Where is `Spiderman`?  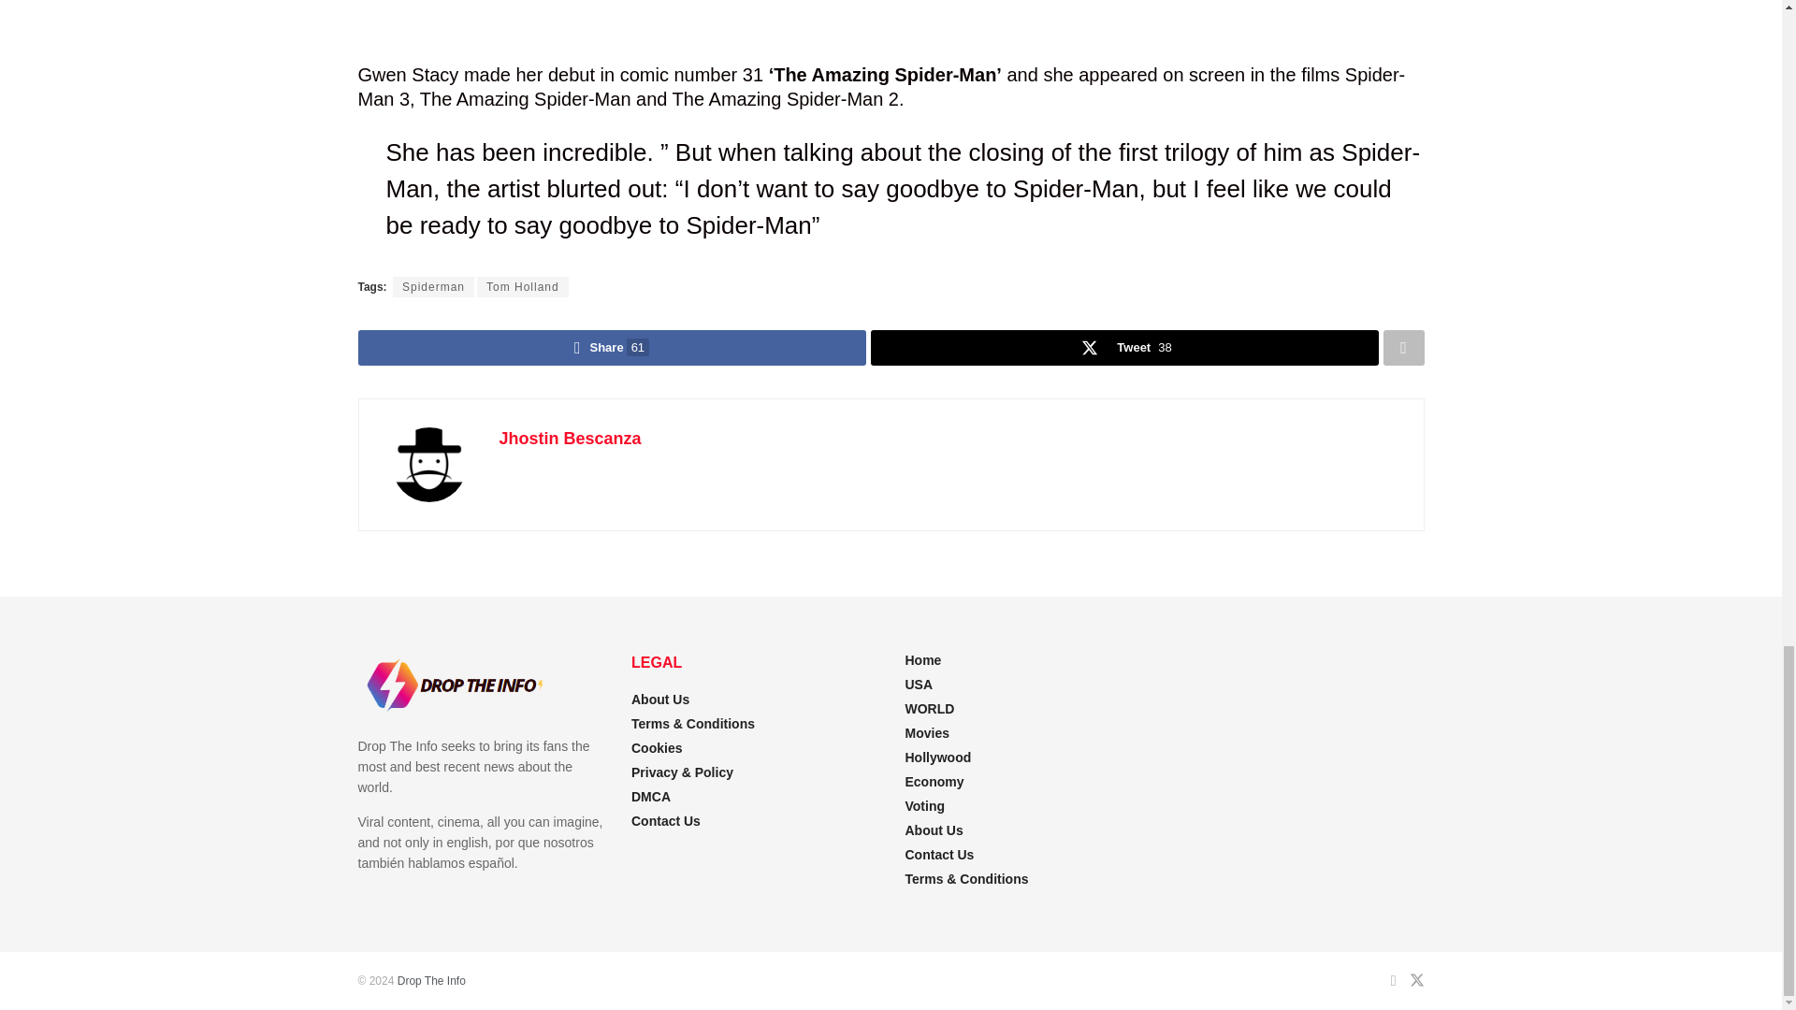 Spiderman is located at coordinates (433, 286).